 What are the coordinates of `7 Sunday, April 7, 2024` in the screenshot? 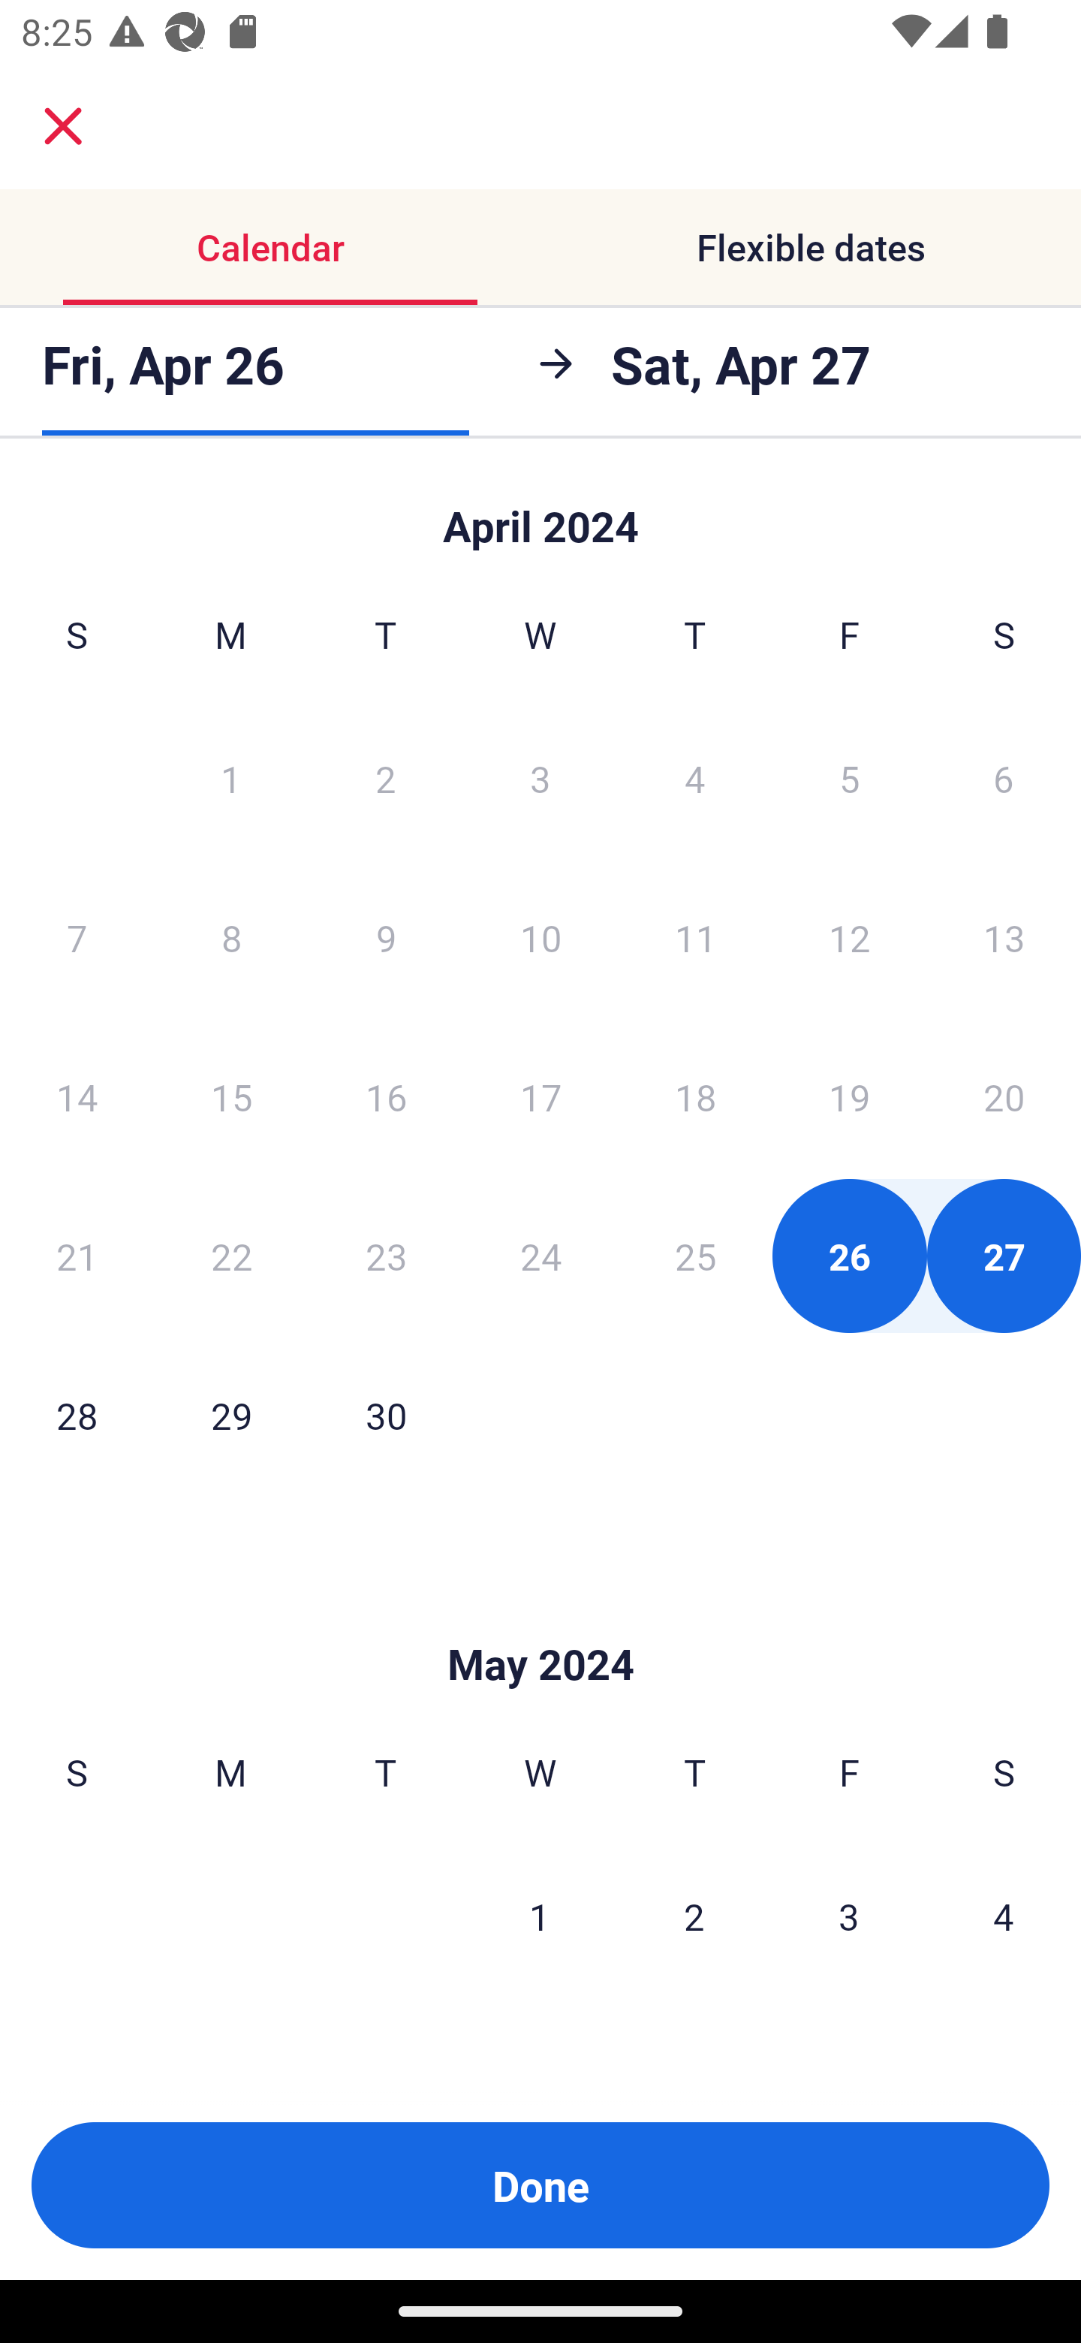 It's located at (77, 937).